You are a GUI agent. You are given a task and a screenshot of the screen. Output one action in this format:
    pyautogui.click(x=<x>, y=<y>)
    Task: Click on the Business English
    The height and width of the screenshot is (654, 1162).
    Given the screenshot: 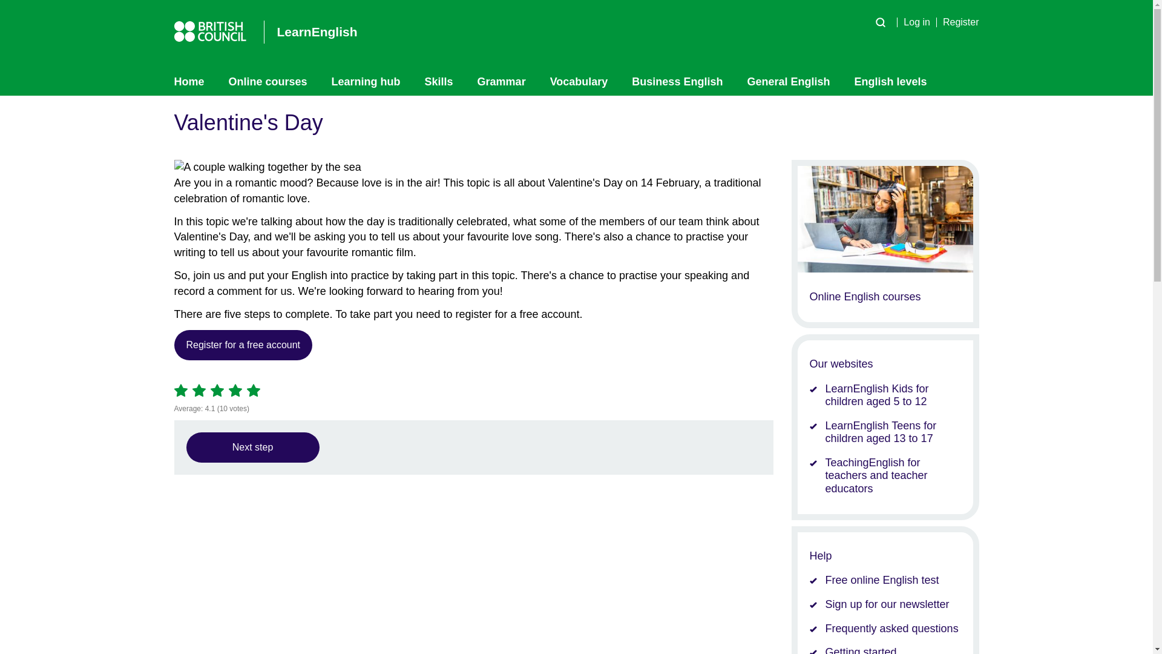 What is the action you would take?
    pyautogui.click(x=677, y=82)
    